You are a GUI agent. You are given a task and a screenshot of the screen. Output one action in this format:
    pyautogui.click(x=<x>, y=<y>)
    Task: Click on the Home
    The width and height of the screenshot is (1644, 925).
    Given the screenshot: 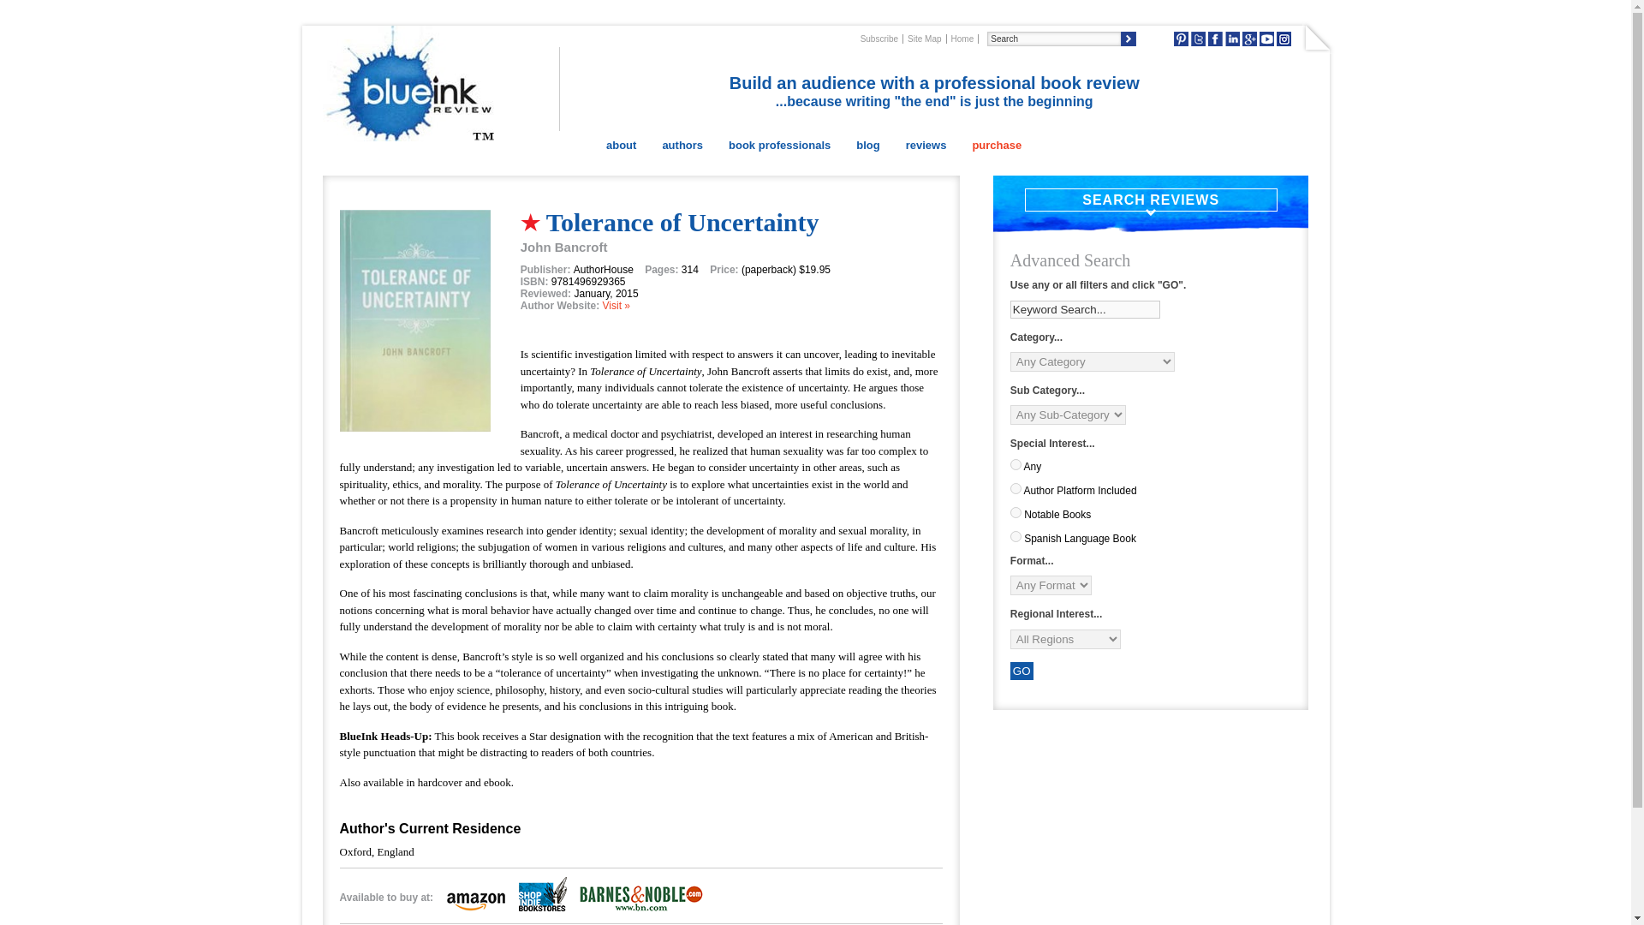 What is the action you would take?
    pyautogui.click(x=962, y=38)
    